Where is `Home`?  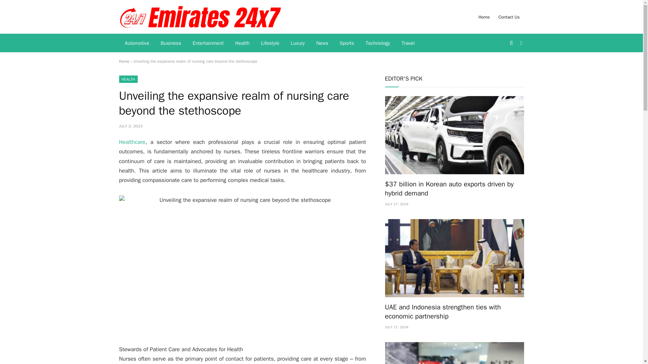 Home is located at coordinates (484, 17).